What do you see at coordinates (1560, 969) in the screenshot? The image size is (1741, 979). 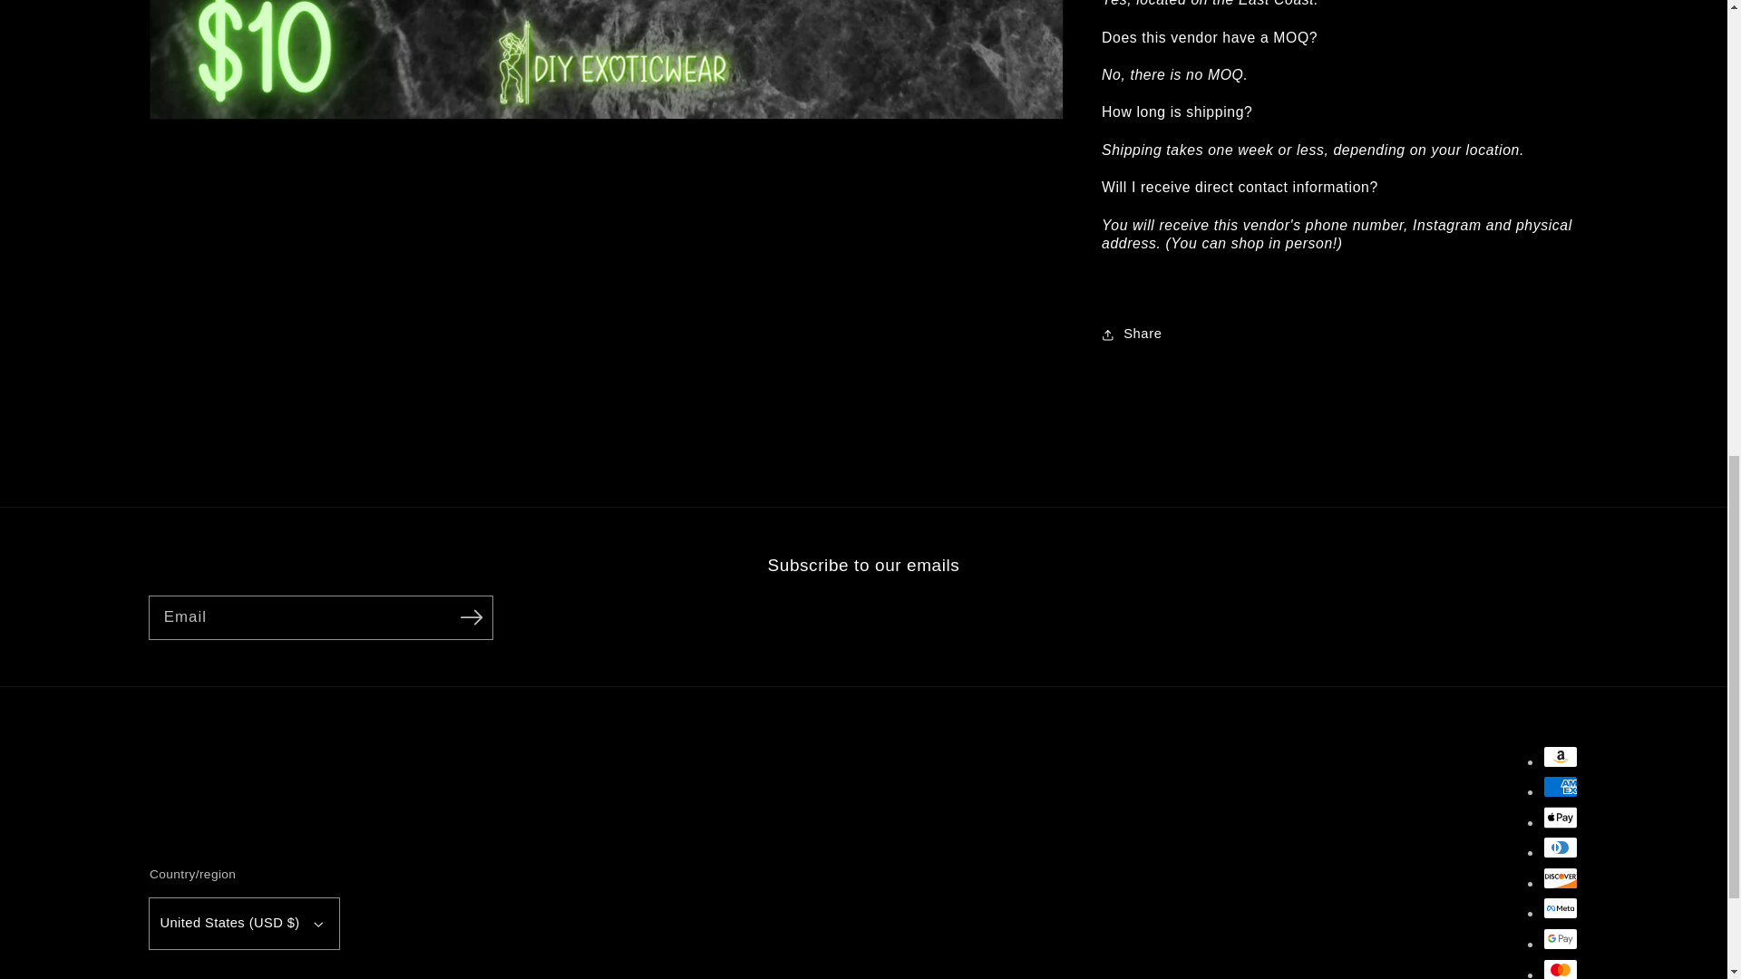 I see `Mastercard` at bounding box center [1560, 969].